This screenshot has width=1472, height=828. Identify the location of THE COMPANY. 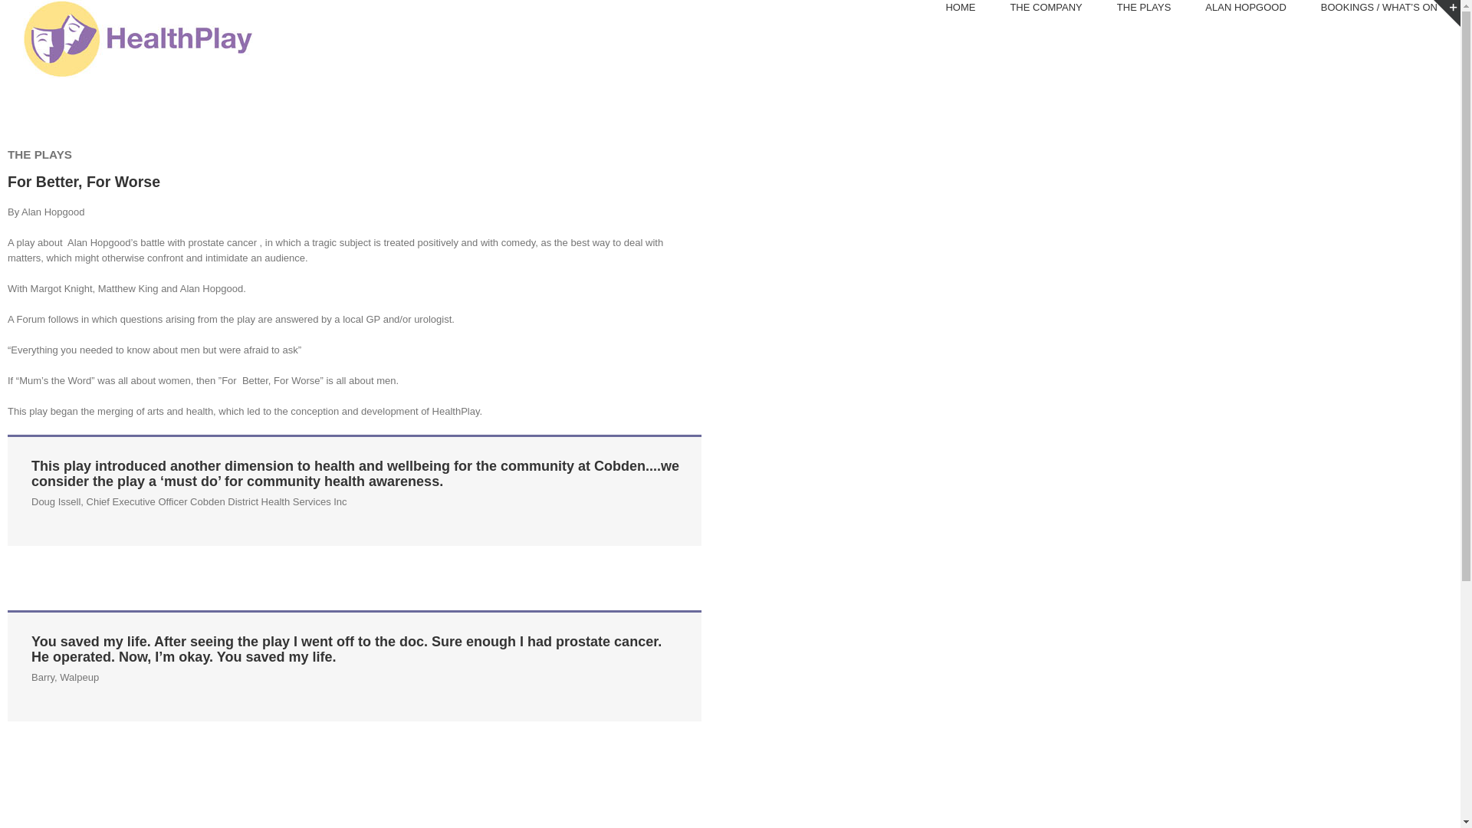
(1046, 8).